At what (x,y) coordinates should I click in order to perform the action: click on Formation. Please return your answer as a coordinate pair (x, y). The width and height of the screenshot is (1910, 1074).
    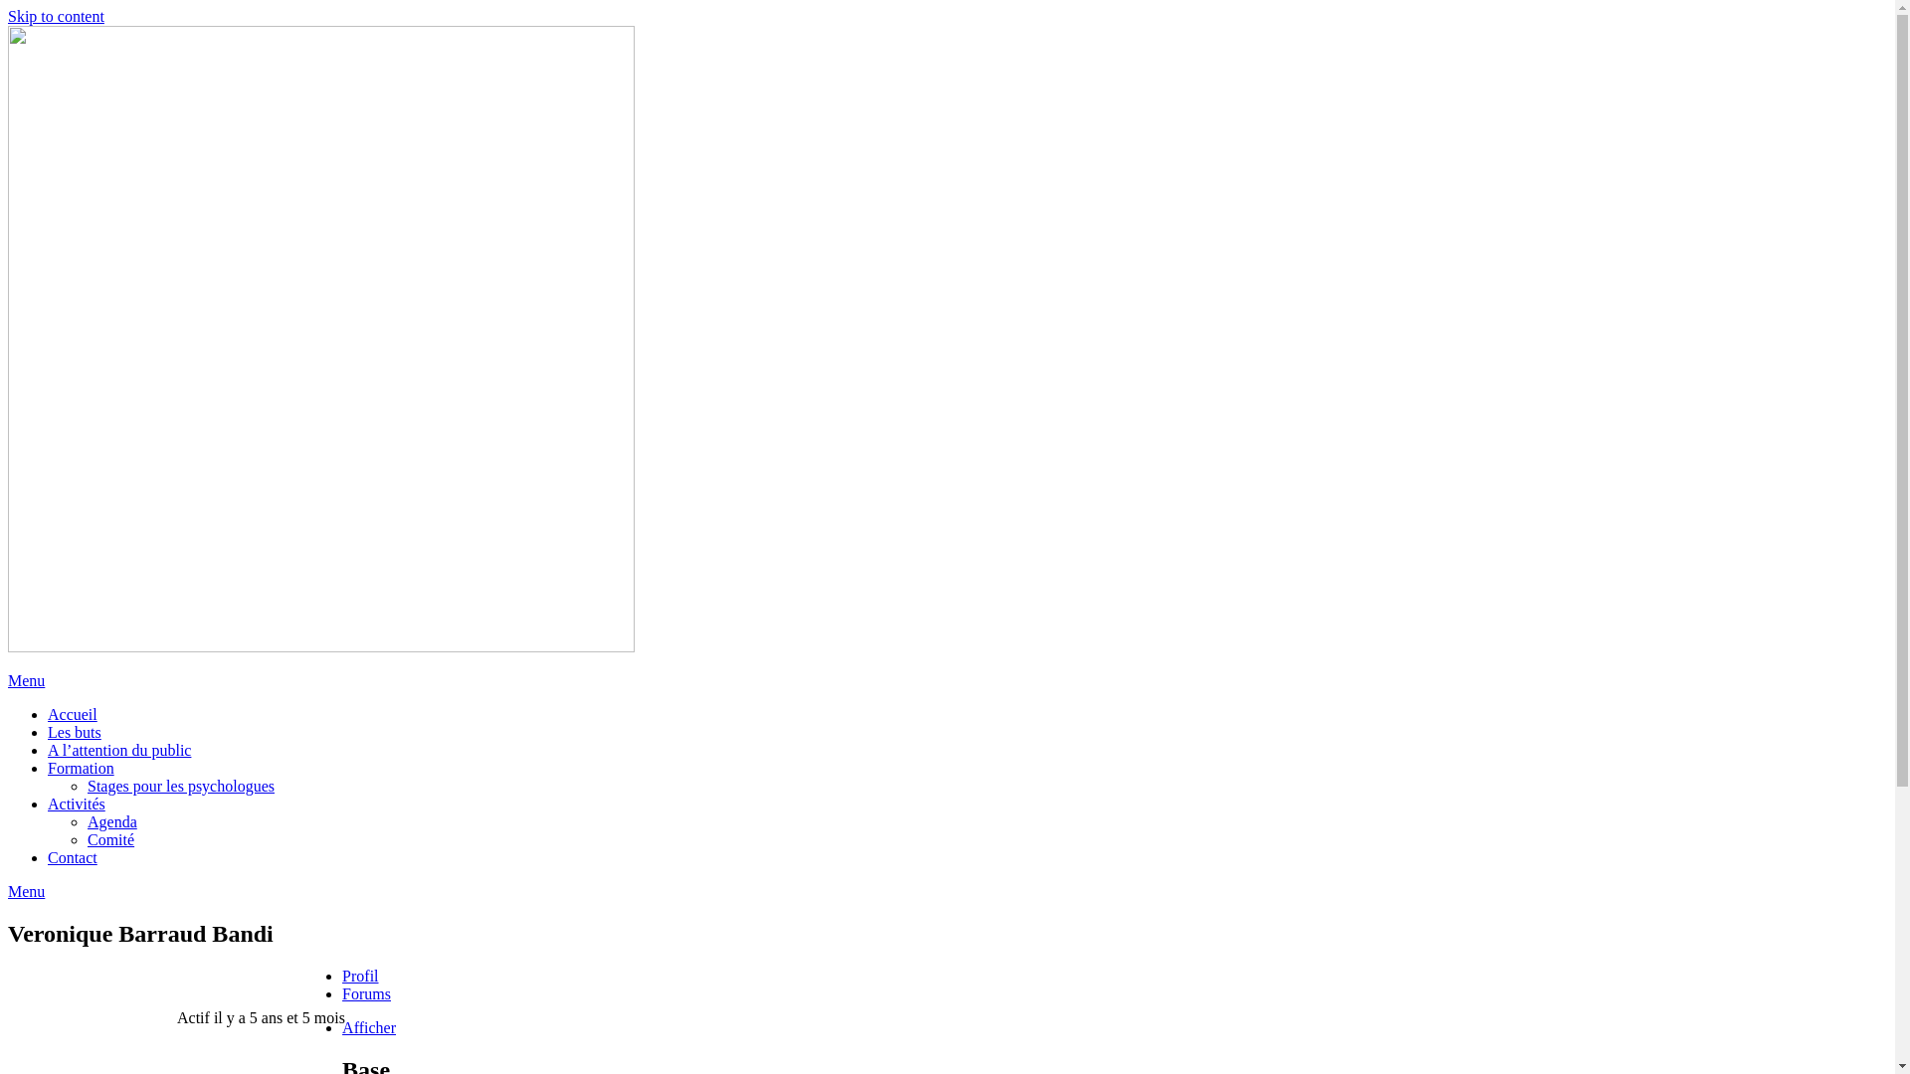
    Looking at the image, I should click on (82, 768).